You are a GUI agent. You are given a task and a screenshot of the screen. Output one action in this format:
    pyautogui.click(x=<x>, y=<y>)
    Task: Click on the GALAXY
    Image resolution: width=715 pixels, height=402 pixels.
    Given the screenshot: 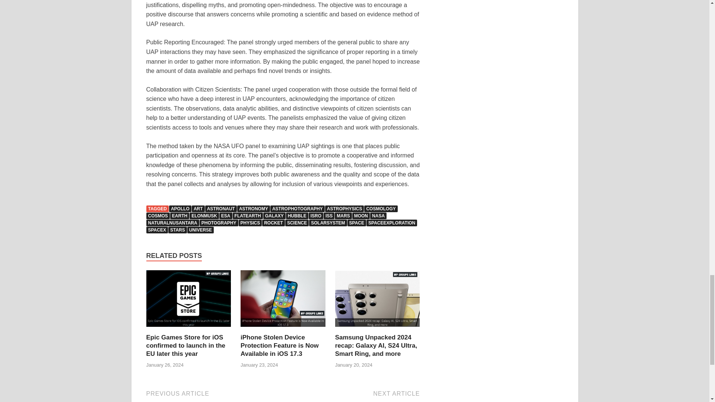 What is the action you would take?
    pyautogui.click(x=274, y=216)
    